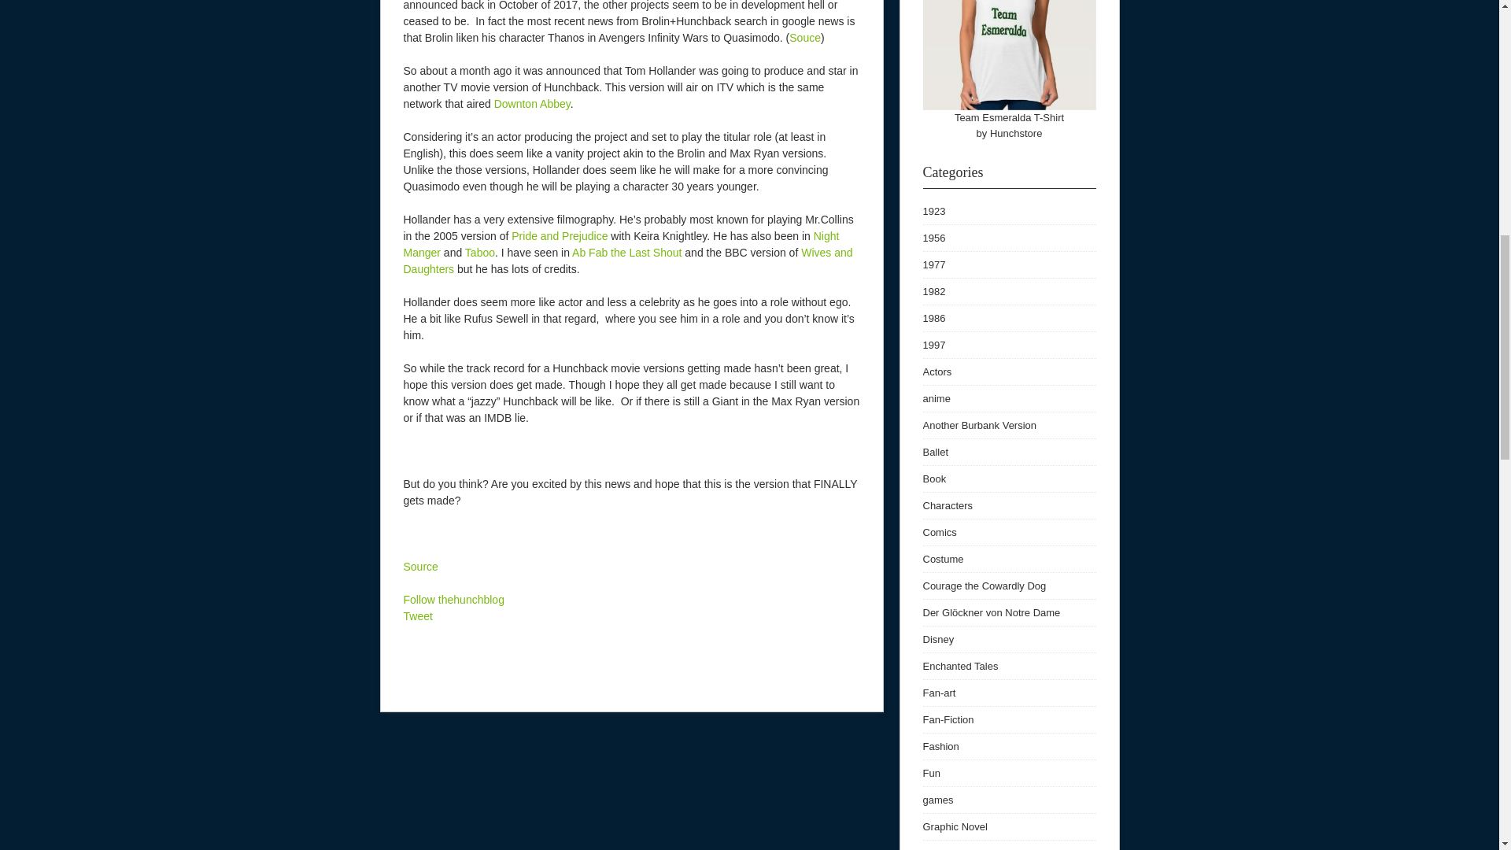 Image resolution: width=1511 pixels, height=850 pixels. What do you see at coordinates (559, 235) in the screenshot?
I see `Pride and Prejudice` at bounding box center [559, 235].